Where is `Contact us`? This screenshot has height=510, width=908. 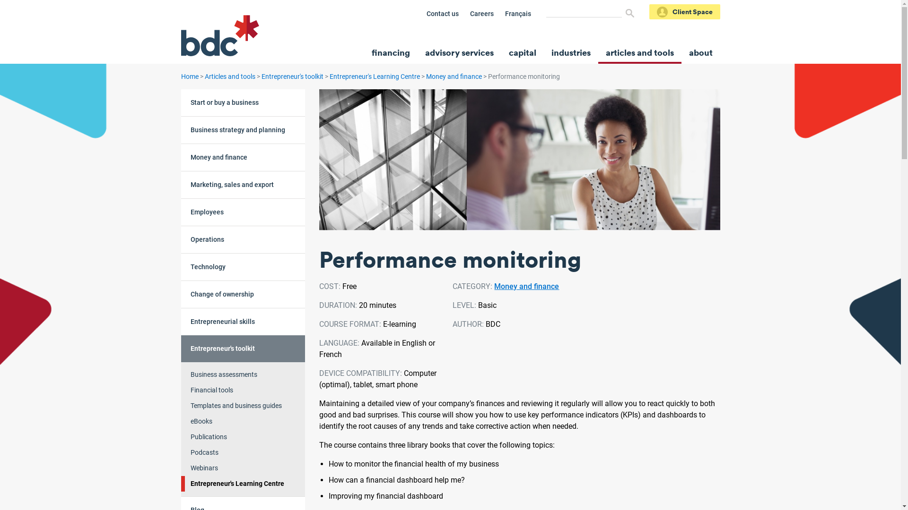
Contact us is located at coordinates (443, 14).